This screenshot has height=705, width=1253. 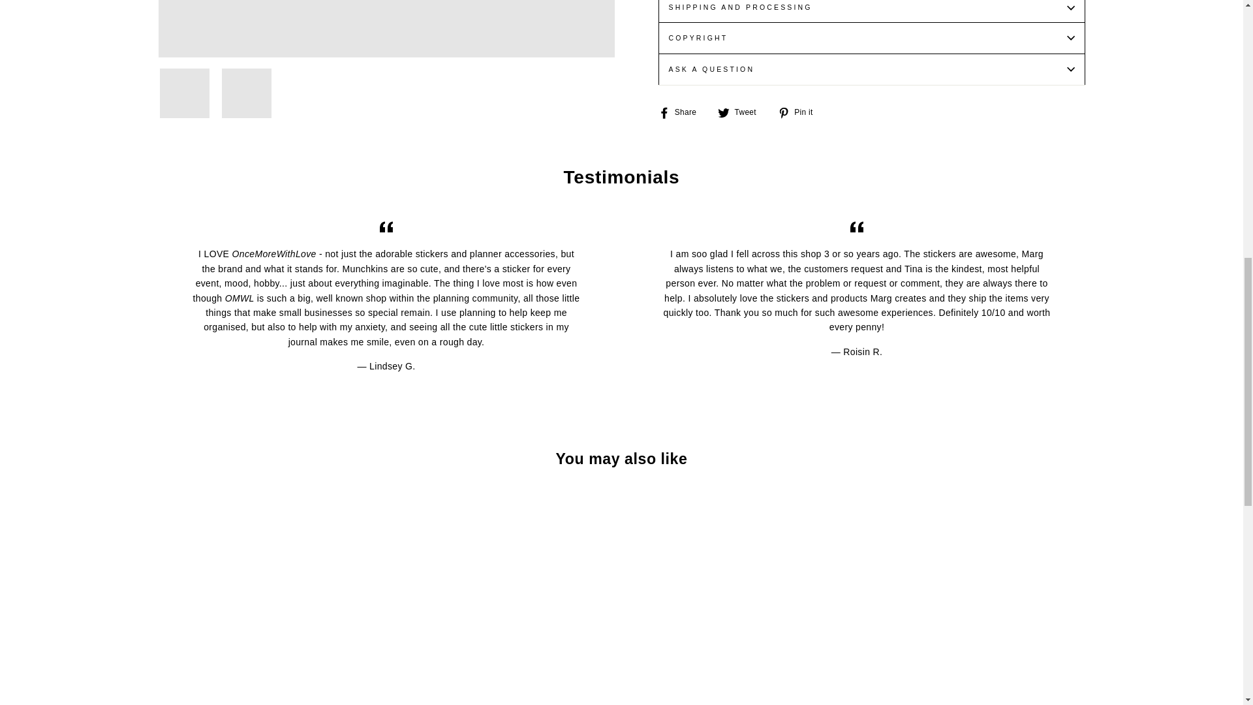 What do you see at coordinates (800, 112) in the screenshot?
I see `Pin on Pinterest` at bounding box center [800, 112].